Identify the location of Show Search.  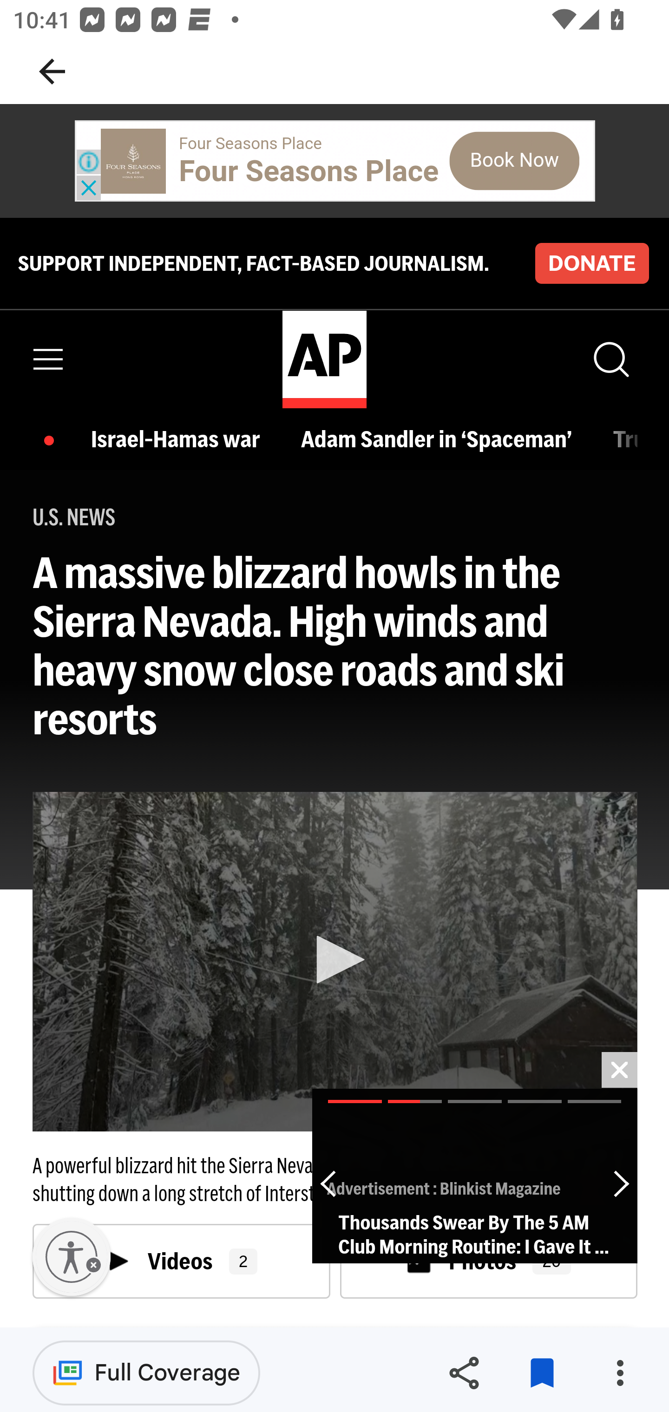
(610, 360).